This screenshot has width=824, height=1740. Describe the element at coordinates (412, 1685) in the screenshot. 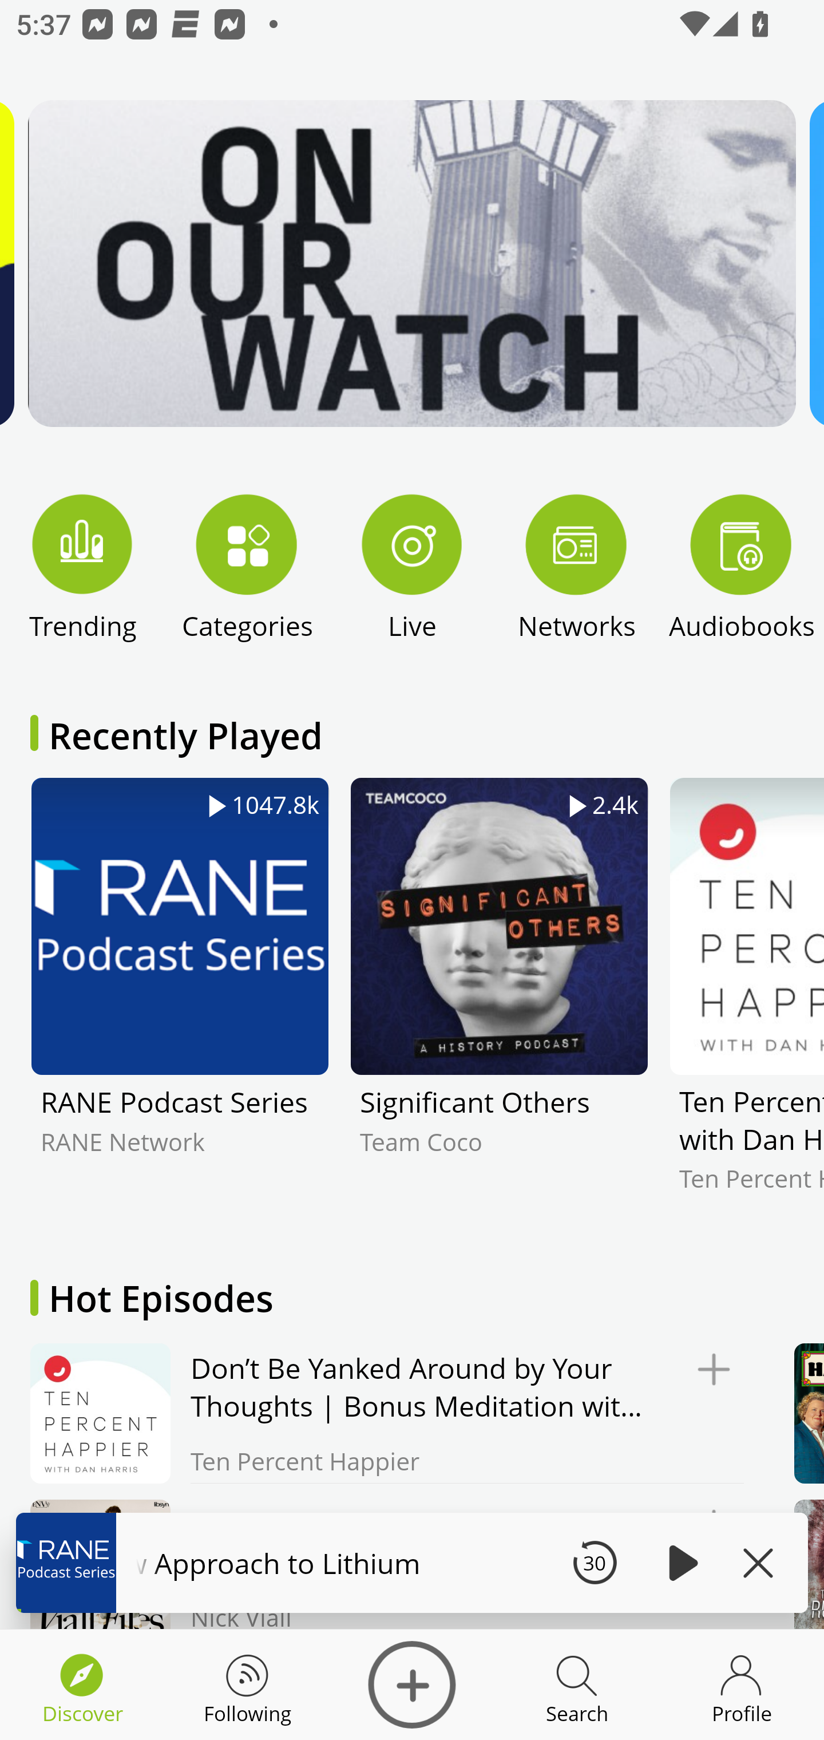

I see `Discover` at that location.